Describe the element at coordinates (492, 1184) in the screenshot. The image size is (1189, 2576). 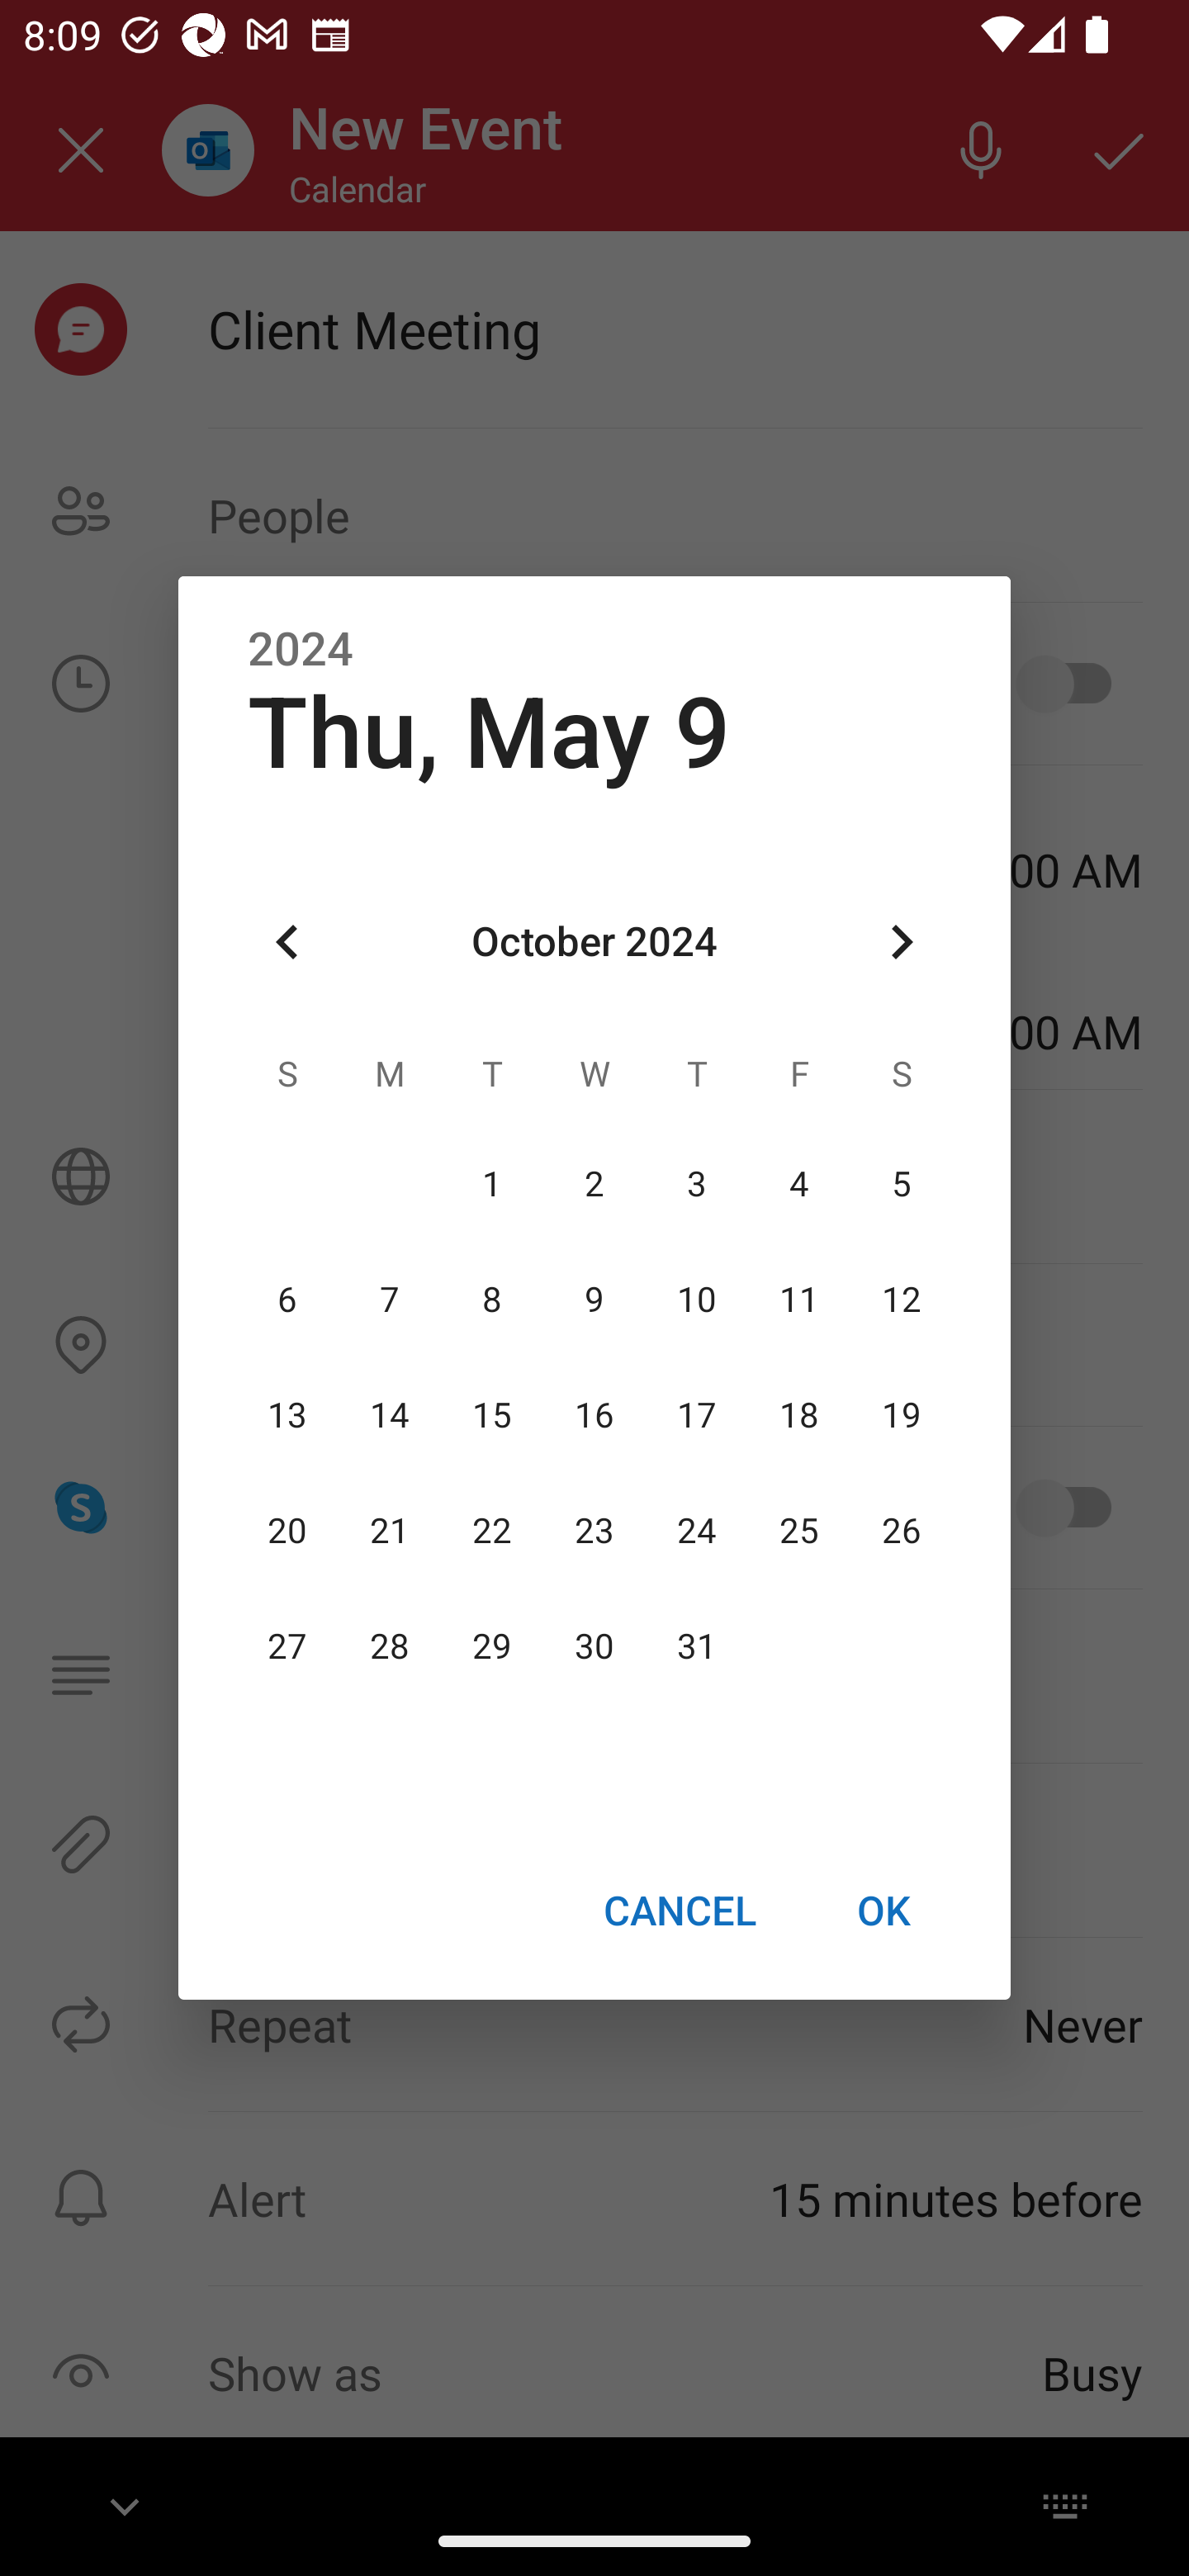
I see `1 01 October 2024` at that location.